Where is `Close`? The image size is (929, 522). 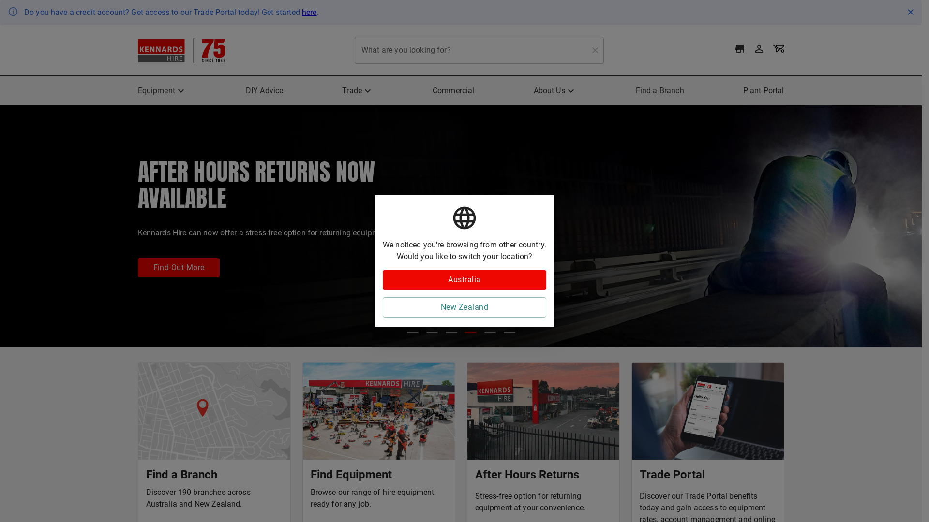 Close is located at coordinates (911, 12).